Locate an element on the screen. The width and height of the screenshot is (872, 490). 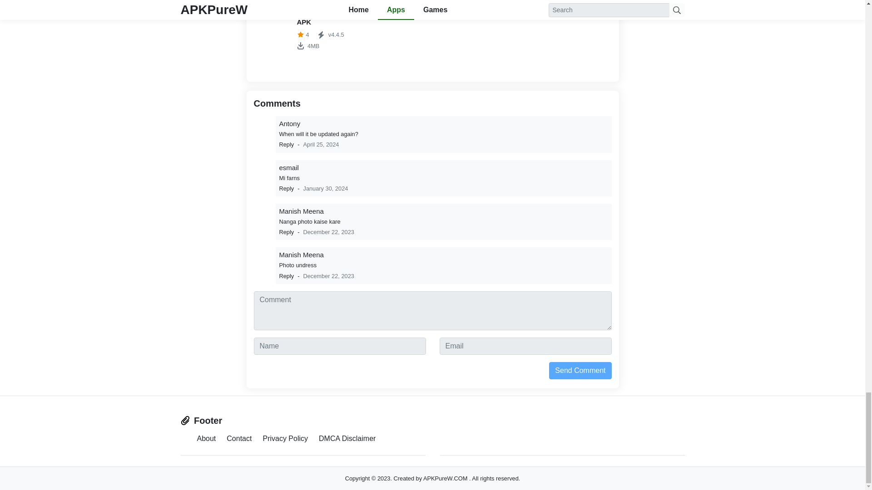
Send Comment is located at coordinates (580, 370).